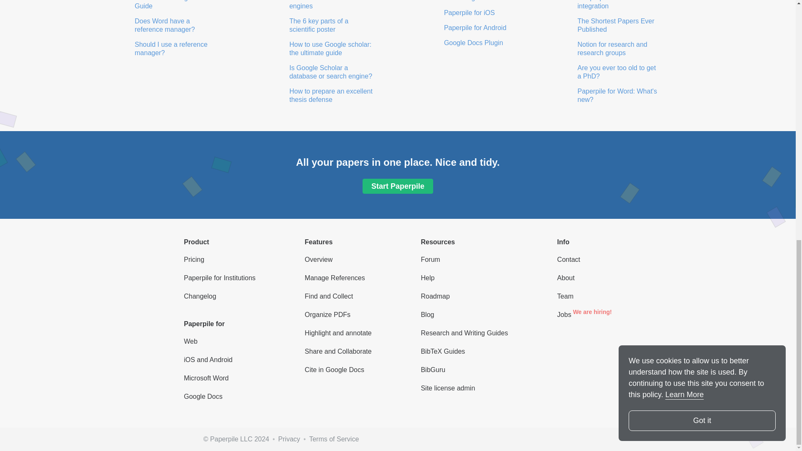  Describe the element at coordinates (170, 48) in the screenshot. I see `Should I use a reference manager?` at that location.